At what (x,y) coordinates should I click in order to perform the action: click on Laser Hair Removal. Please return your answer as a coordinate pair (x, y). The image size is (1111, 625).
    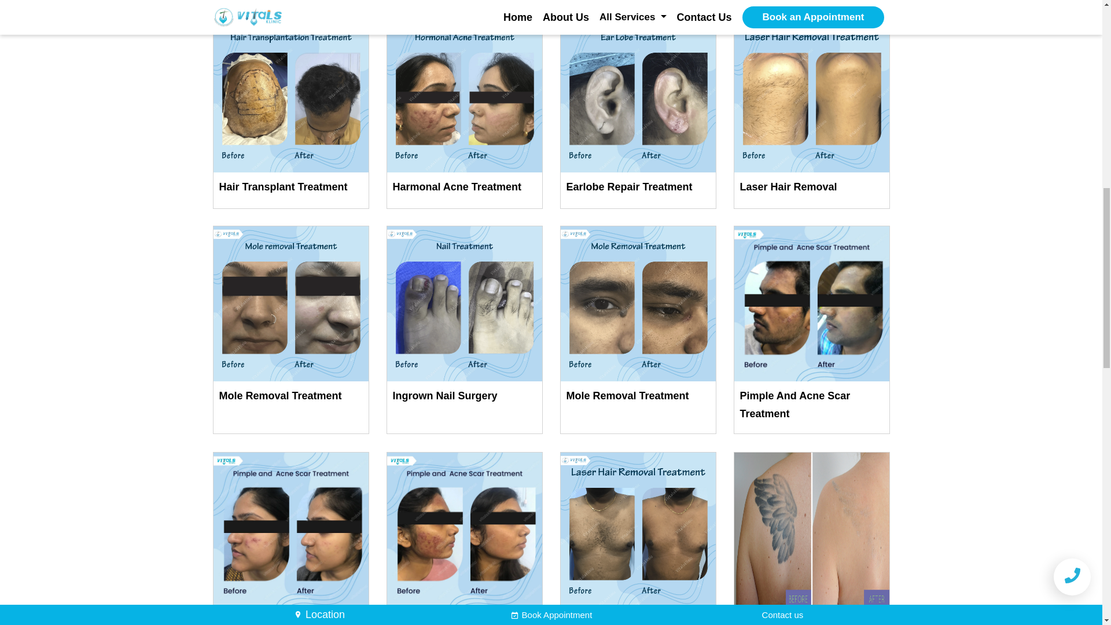
    Looking at the image, I should click on (638, 538).